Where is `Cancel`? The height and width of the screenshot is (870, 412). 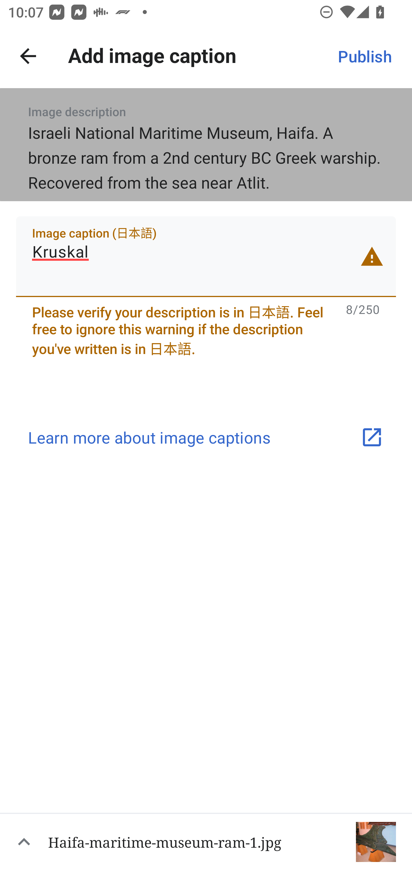
Cancel is located at coordinates (28, 56).